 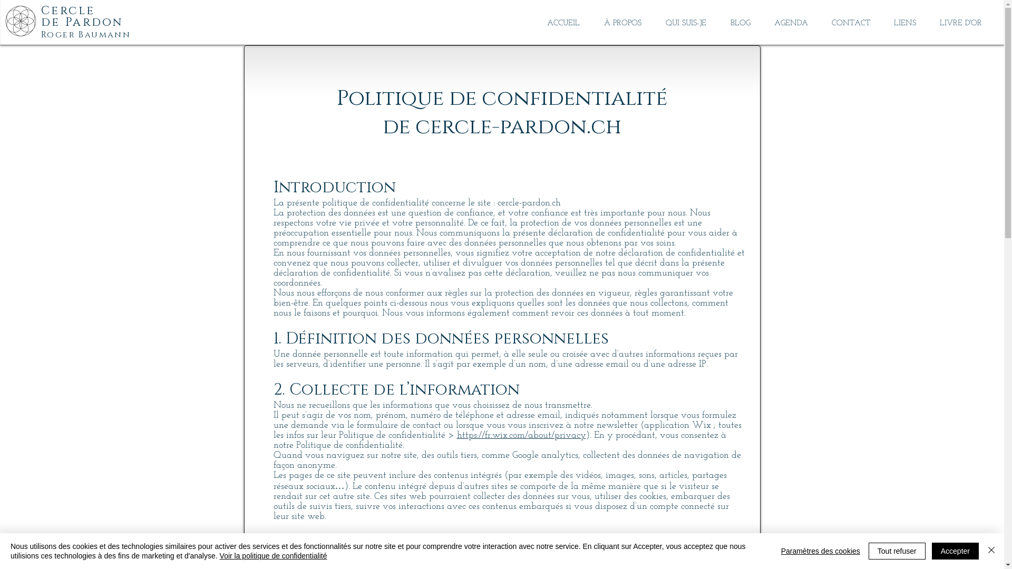 What do you see at coordinates (97, 22) in the screenshot?
I see `Pardon ` at bounding box center [97, 22].